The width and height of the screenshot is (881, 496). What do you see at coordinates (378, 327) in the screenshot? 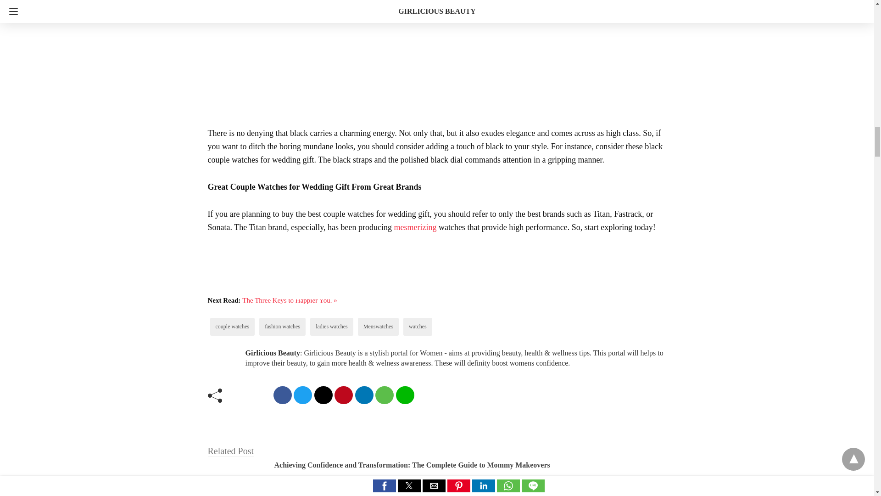
I see `Menswatches` at bounding box center [378, 327].